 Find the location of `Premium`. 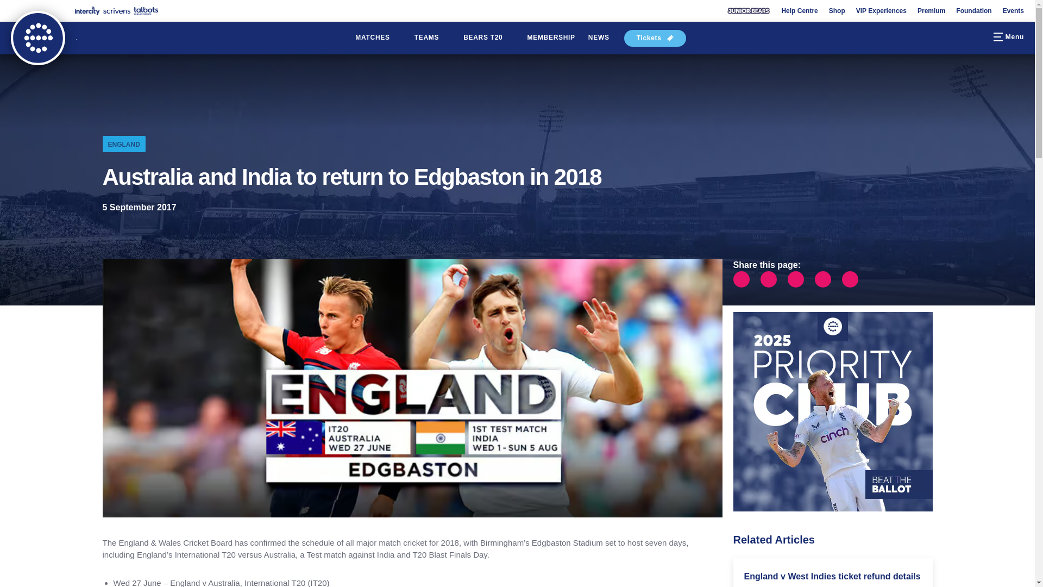

Premium is located at coordinates (931, 11).